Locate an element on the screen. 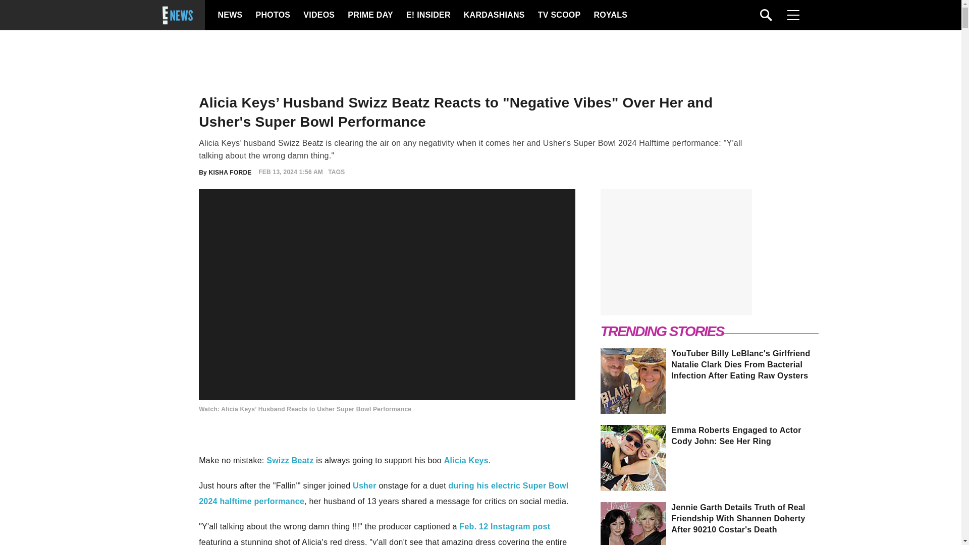  during his electric Super Bowl 2024 halftime performance is located at coordinates (383, 493).